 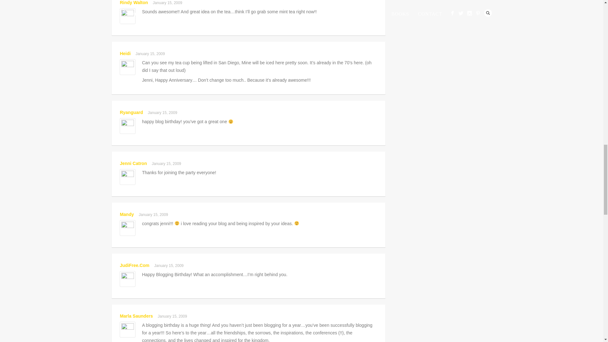 I want to click on JudiFree.Com, so click(x=134, y=265).